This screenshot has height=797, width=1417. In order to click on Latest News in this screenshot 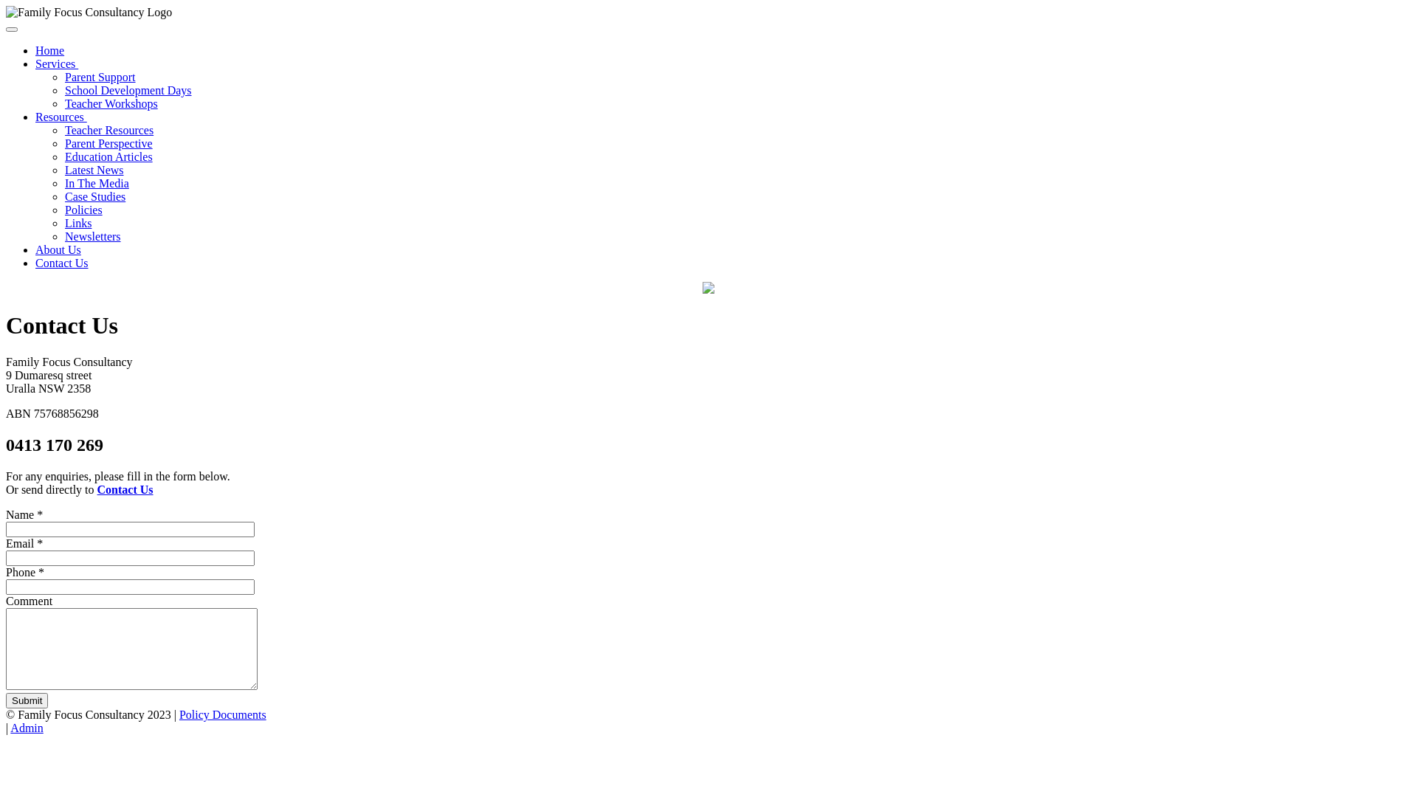, I will do `click(94, 170)`.